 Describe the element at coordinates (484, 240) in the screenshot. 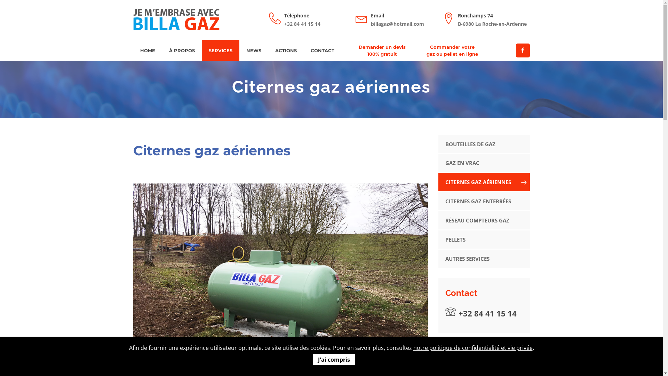

I see `PELLETS` at that location.